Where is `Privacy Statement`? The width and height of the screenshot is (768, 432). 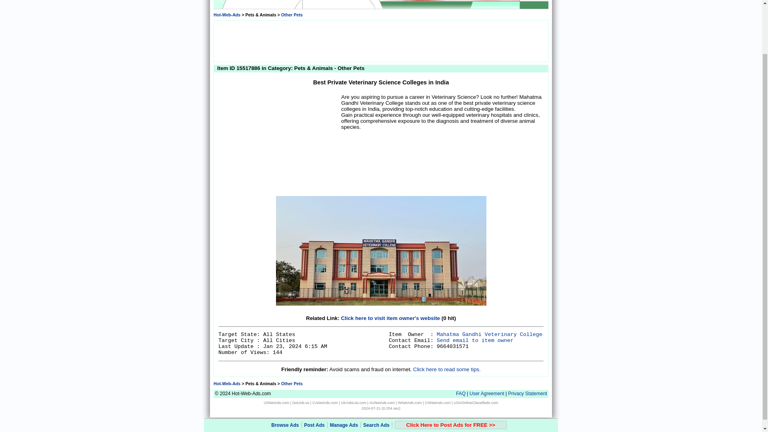
Privacy Statement is located at coordinates (527, 394).